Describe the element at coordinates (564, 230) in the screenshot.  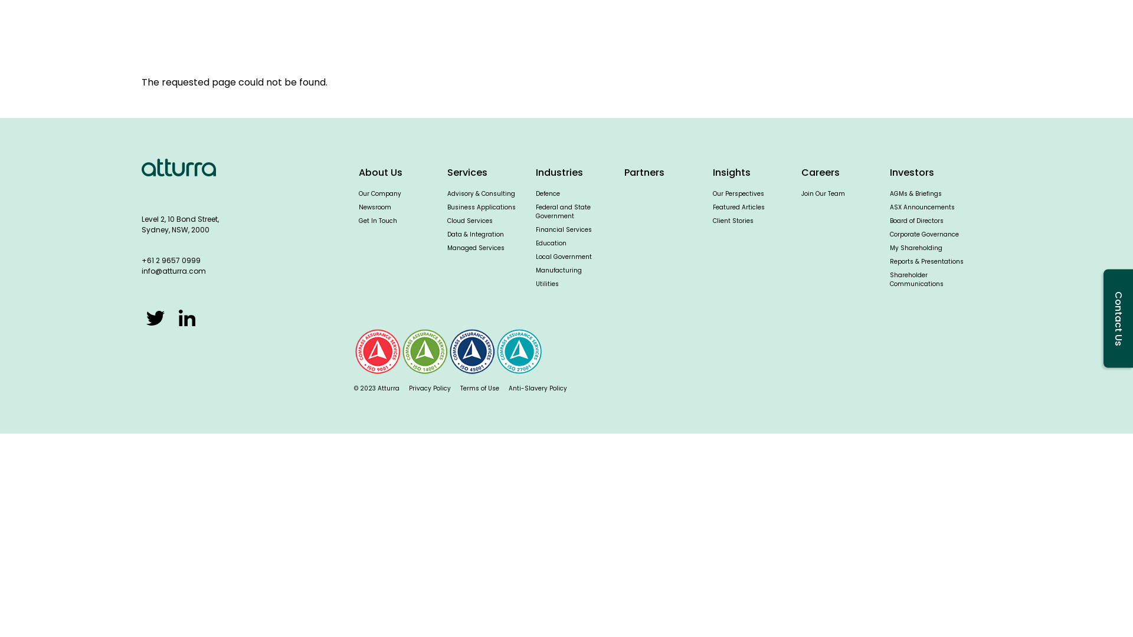
I see `Financial Services` at that location.